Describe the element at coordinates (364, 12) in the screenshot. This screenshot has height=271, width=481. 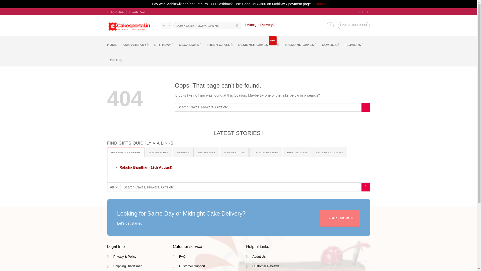
I see `Follow on Twitter` at that location.